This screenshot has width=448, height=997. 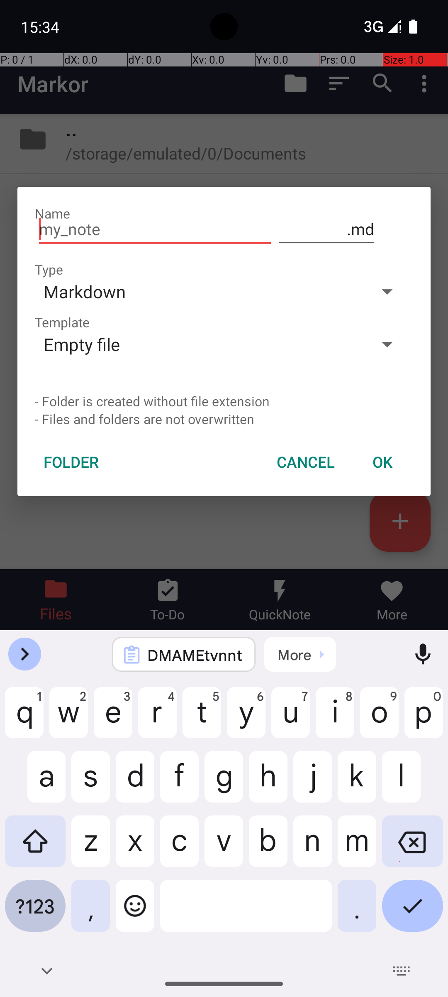 I want to click on - Files and folders are not overwritten, so click(x=224, y=419).